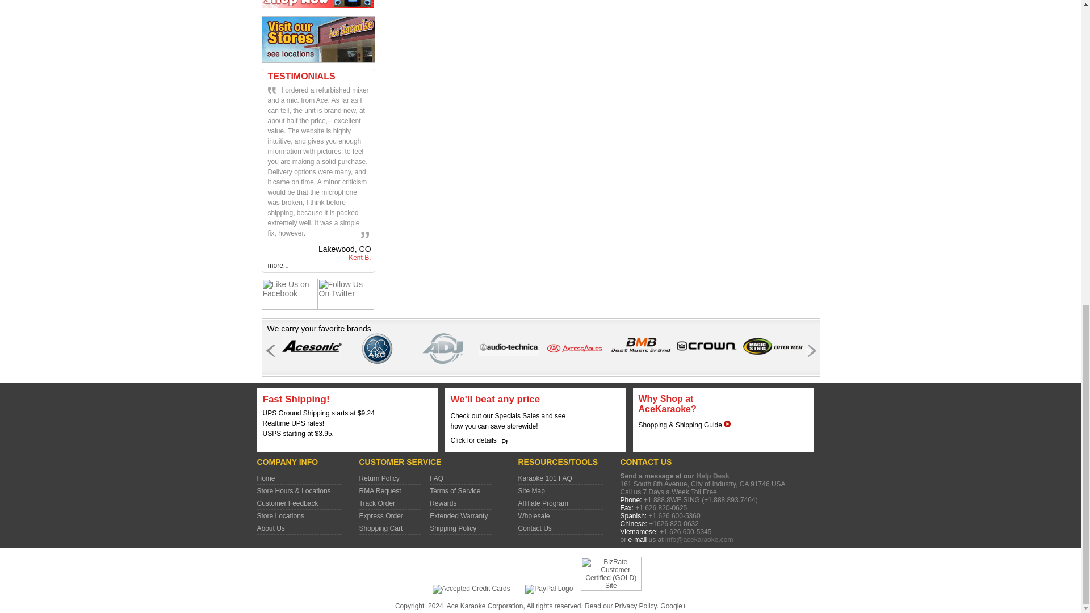  Describe the element at coordinates (278, 266) in the screenshot. I see `more...` at that location.